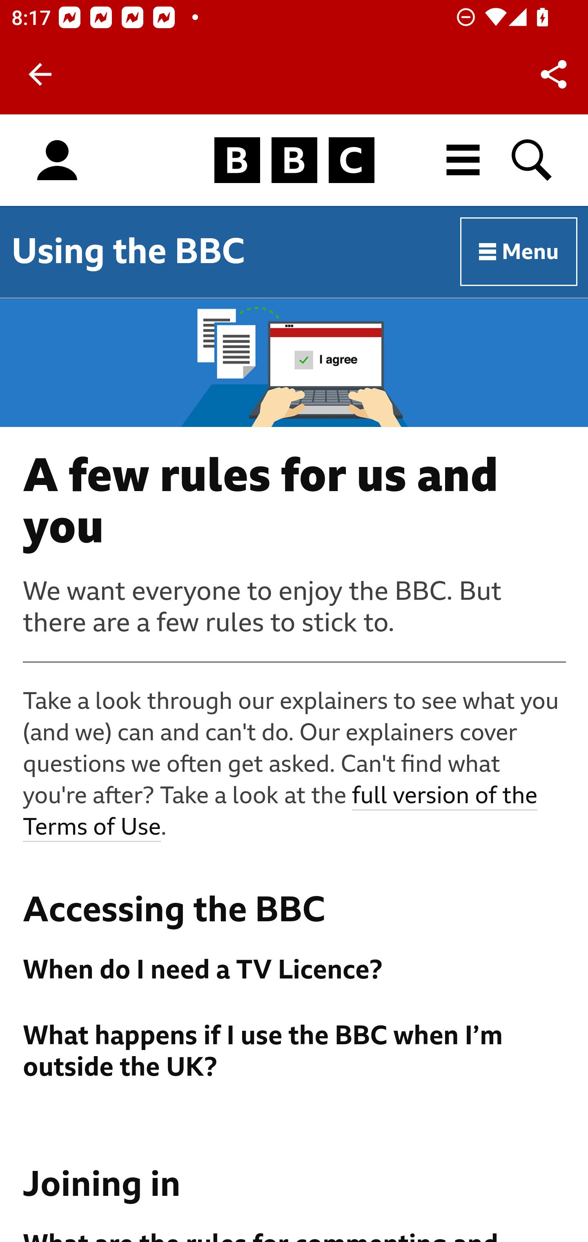 The image size is (588, 1242). Describe the element at coordinates (463, 160) in the screenshot. I see `All BBC destinations menu` at that location.